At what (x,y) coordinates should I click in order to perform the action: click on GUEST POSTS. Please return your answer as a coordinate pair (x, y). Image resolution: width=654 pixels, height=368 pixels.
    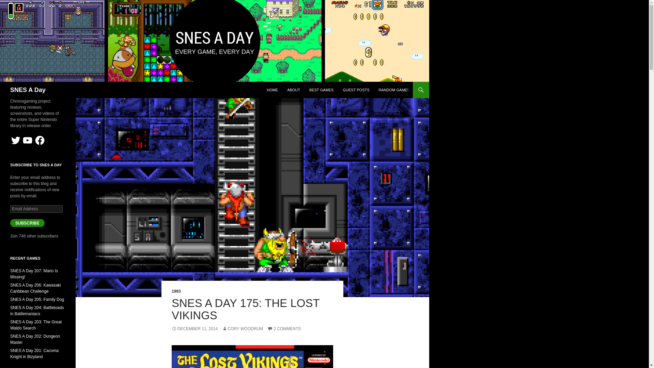
    Looking at the image, I should click on (356, 90).